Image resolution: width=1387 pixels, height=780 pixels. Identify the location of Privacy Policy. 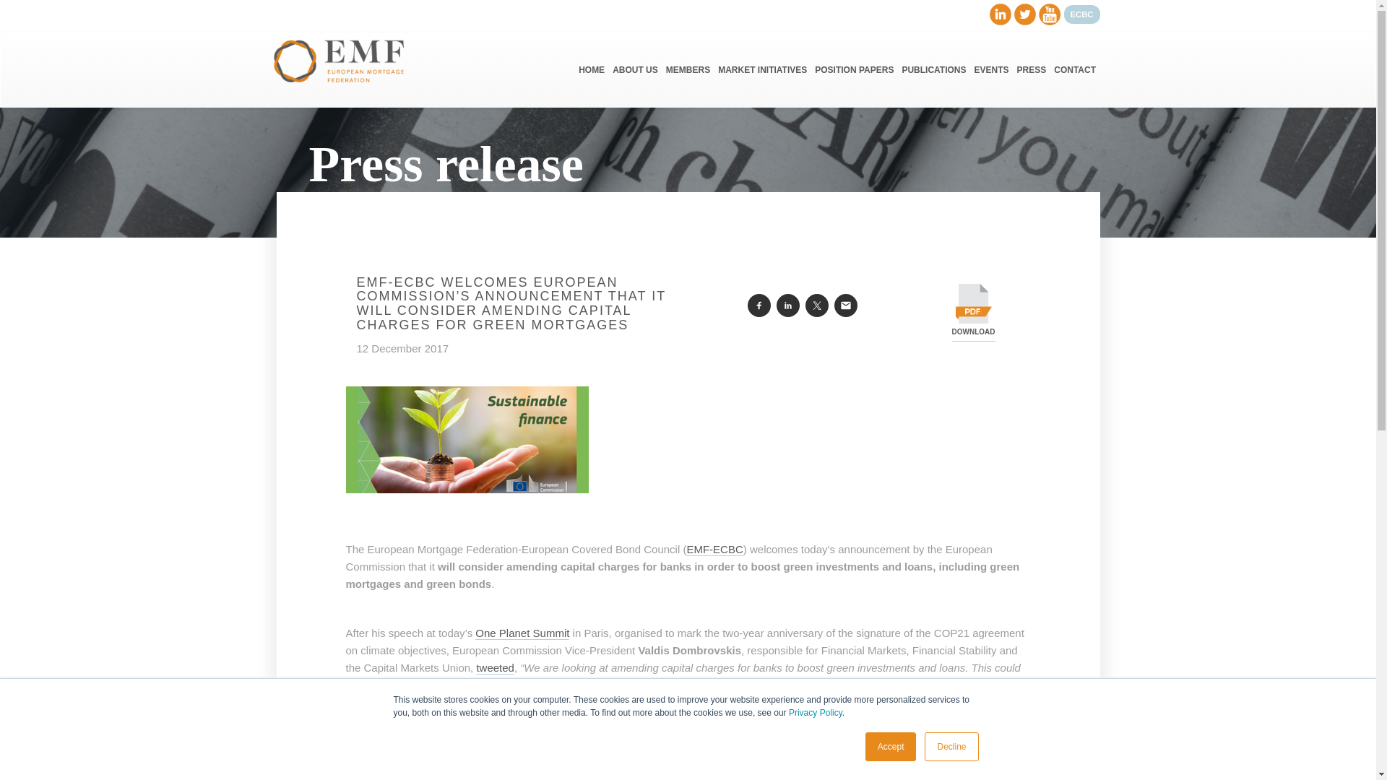
(815, 712).